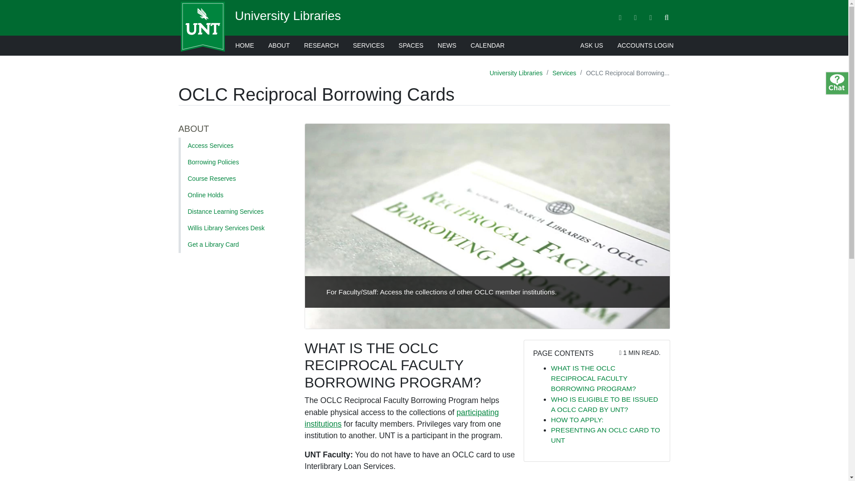  Describe the element at coordinates (577, 420) in the screenshot. I see `OCLC Reciprocal Borrowing...` at that location.